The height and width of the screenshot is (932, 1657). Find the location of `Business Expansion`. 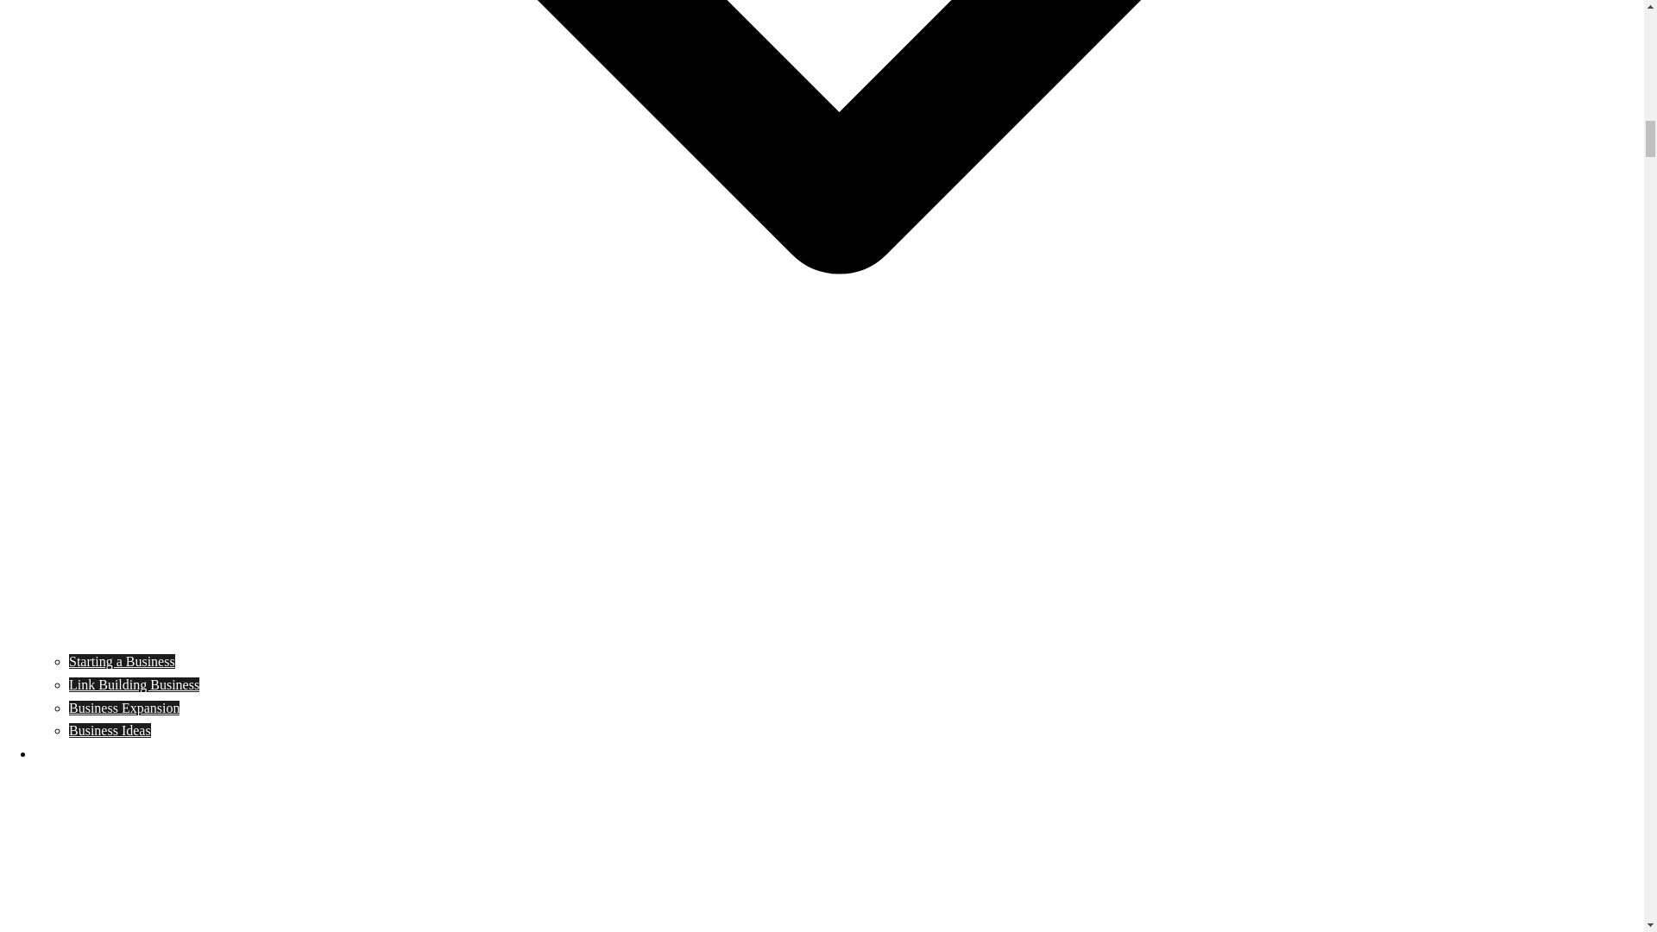

Business Expansion is located at coordinates (124, 708).